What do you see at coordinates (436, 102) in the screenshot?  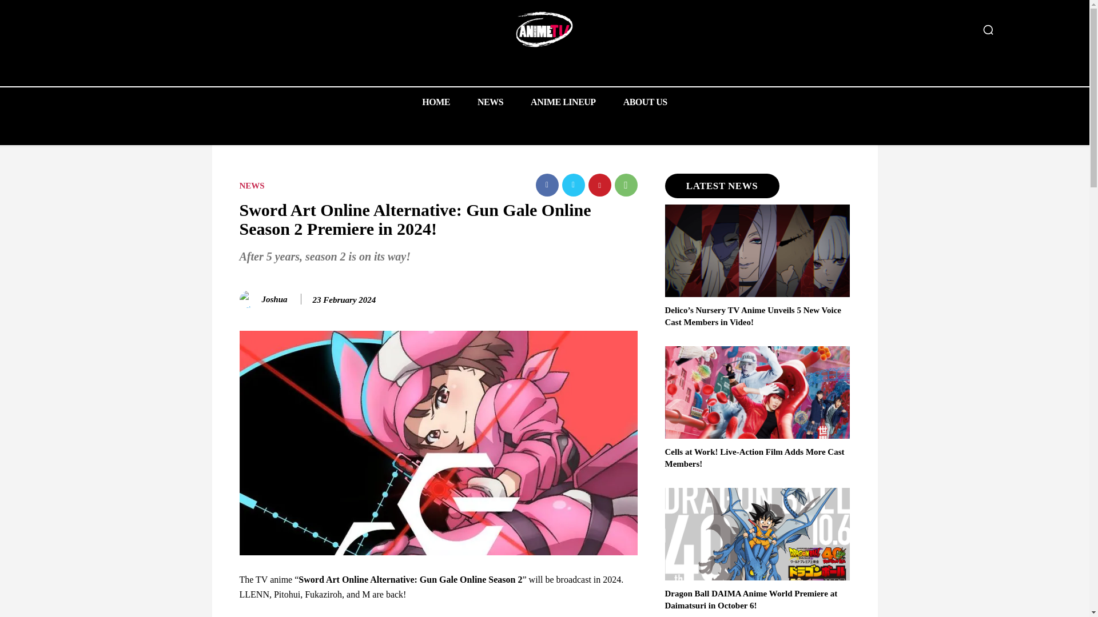 I see `HOME` at bounding box center [436, 102].